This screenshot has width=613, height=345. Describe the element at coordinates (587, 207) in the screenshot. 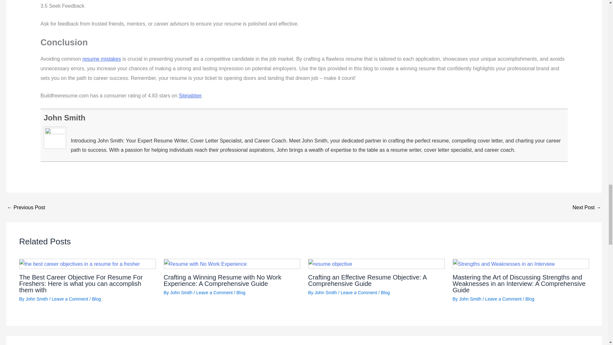

I see `Career Objective With Examples` at that location.